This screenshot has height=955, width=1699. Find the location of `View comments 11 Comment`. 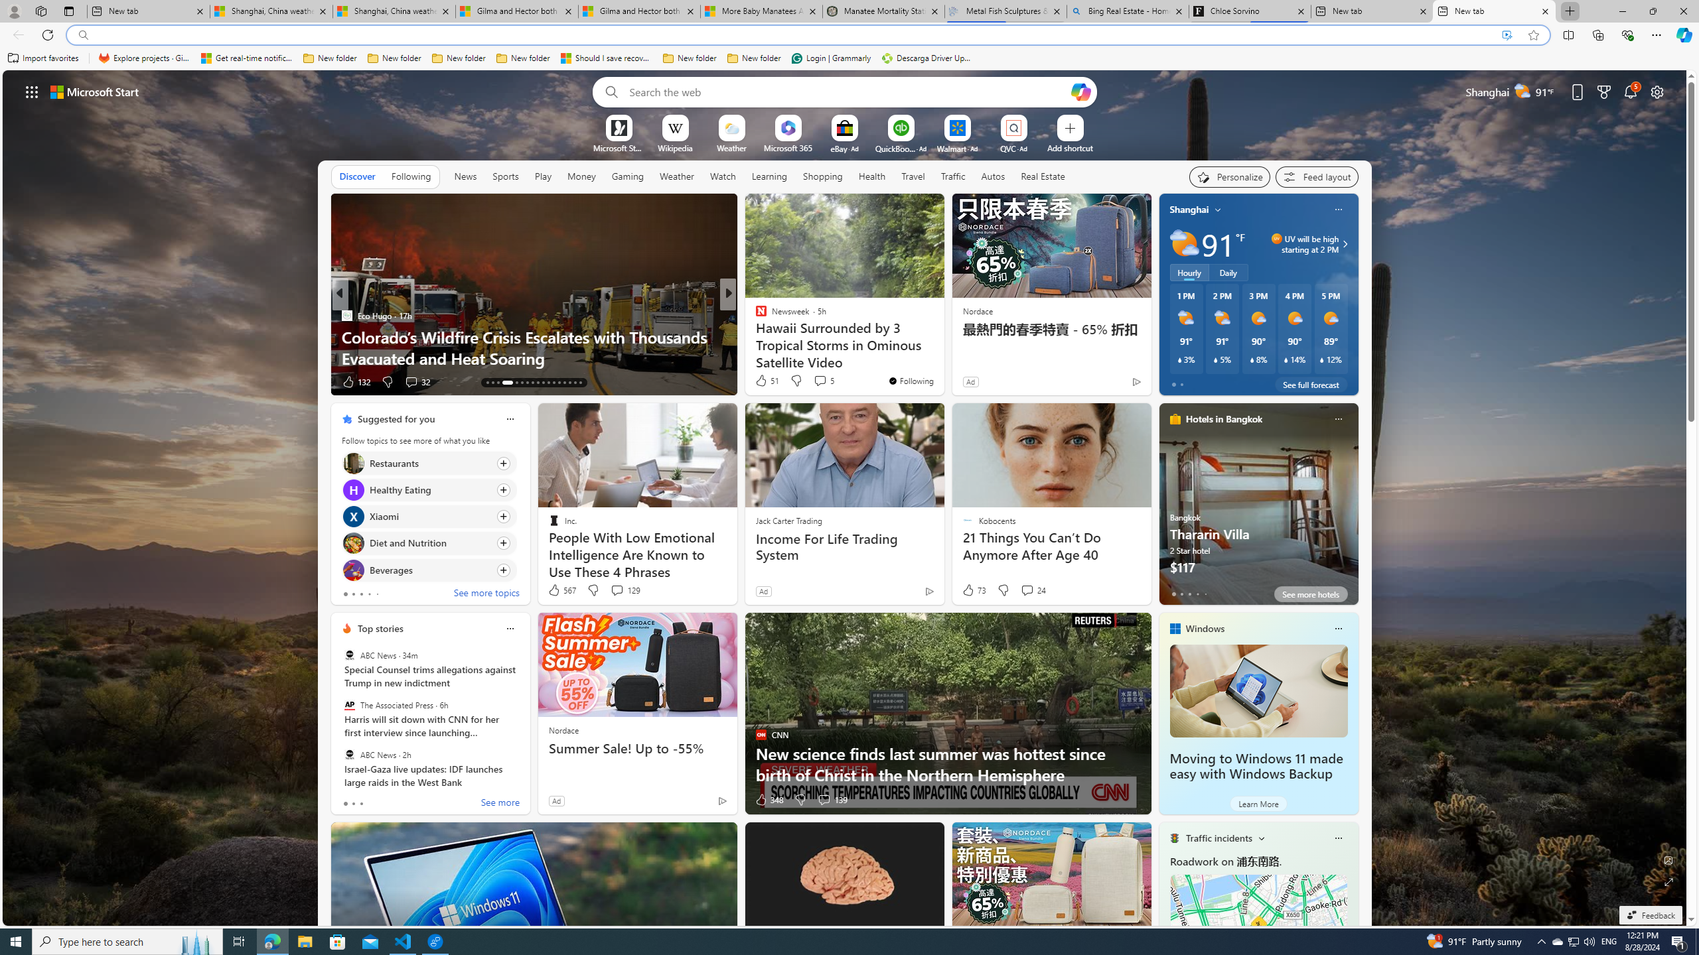

View comments 11 Comment is located at coordinates (822, 382).